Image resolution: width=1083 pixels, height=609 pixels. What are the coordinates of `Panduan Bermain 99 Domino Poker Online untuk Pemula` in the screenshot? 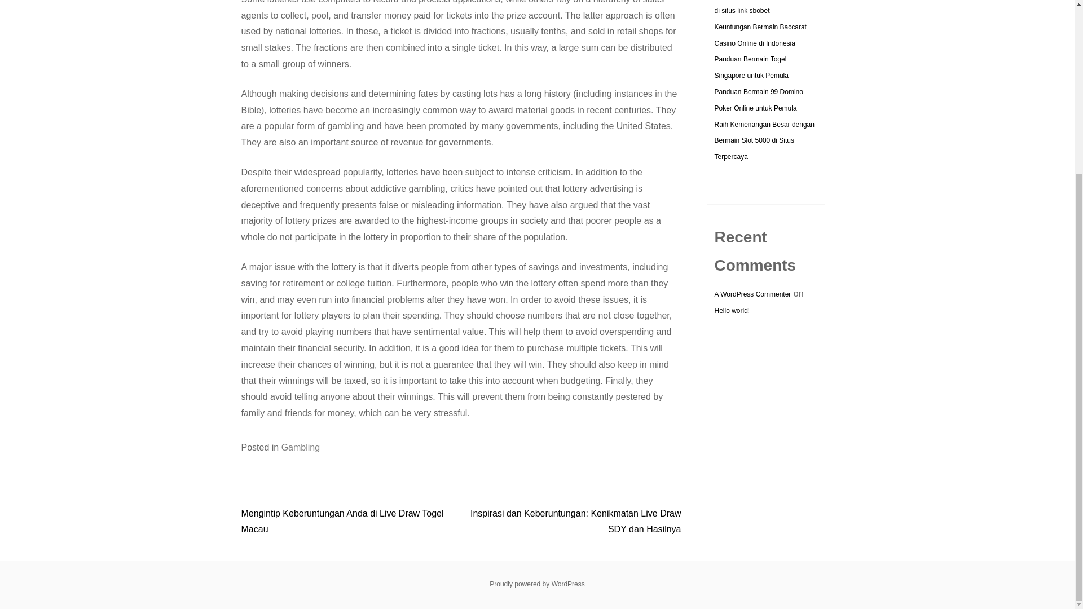 It's located at (758, 99).